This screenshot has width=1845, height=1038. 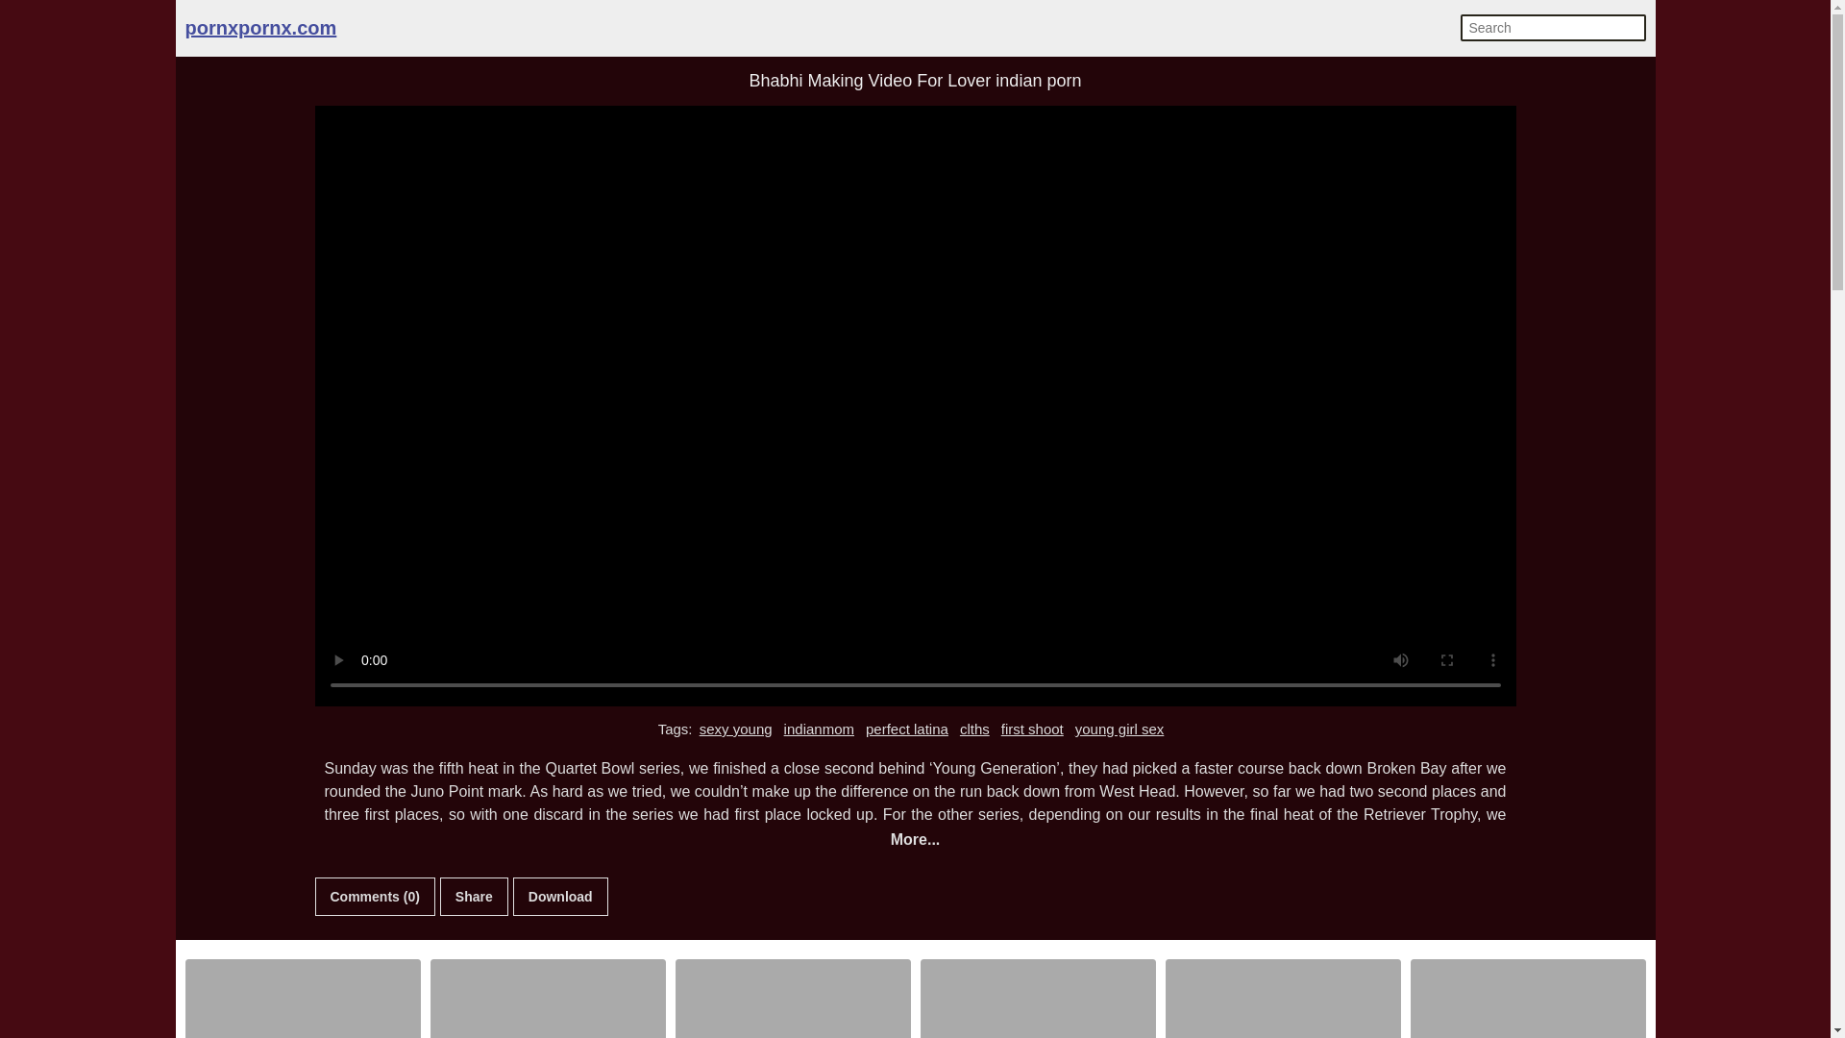 What do you see at coordinates (547, 1000) in the screenshot?
I see `Fisting 2` at bounding box center [547, 1000].